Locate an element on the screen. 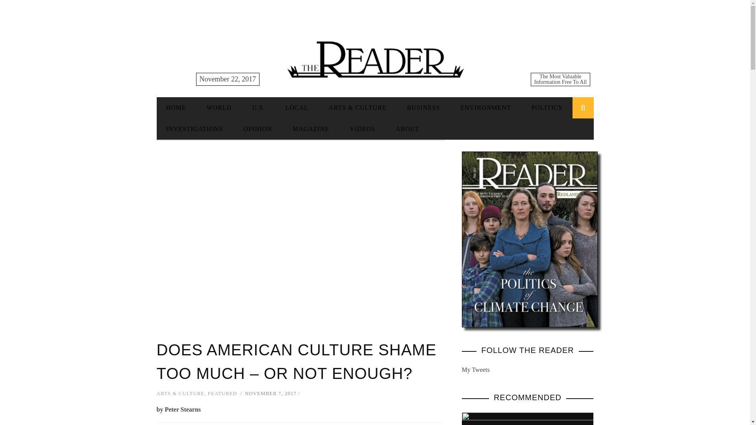 Image resolution: width=756 pixels, height=425 pixels. WORLD is located at coordinates (219, 107).